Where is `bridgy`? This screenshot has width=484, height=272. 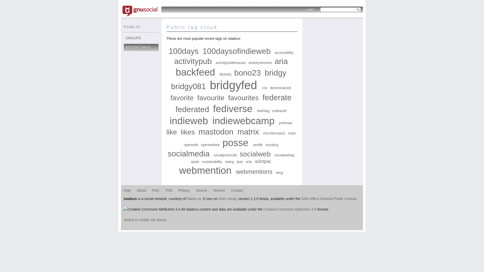 bridgy is located at coordinates (276, 73).